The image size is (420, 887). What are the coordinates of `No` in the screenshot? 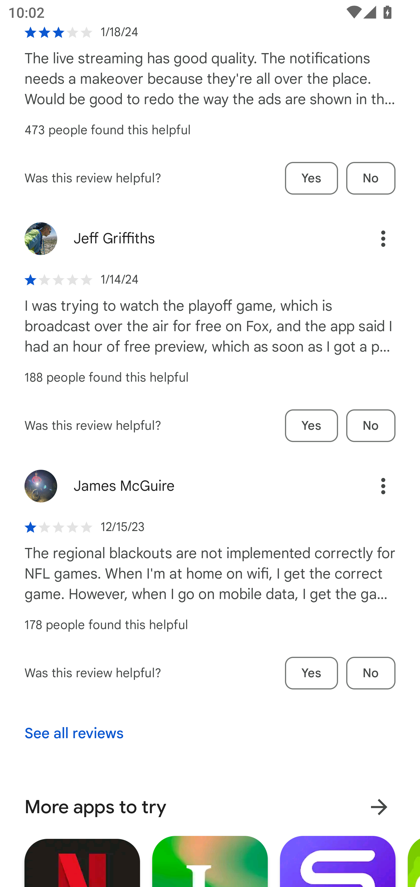 It's located at (371, 673).